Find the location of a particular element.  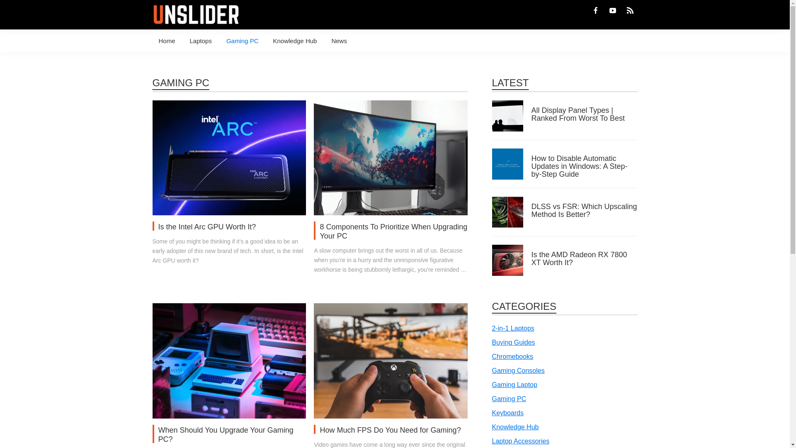

When Should You Upgrade Your Gaming PC? is located at coordinates (229, 309).